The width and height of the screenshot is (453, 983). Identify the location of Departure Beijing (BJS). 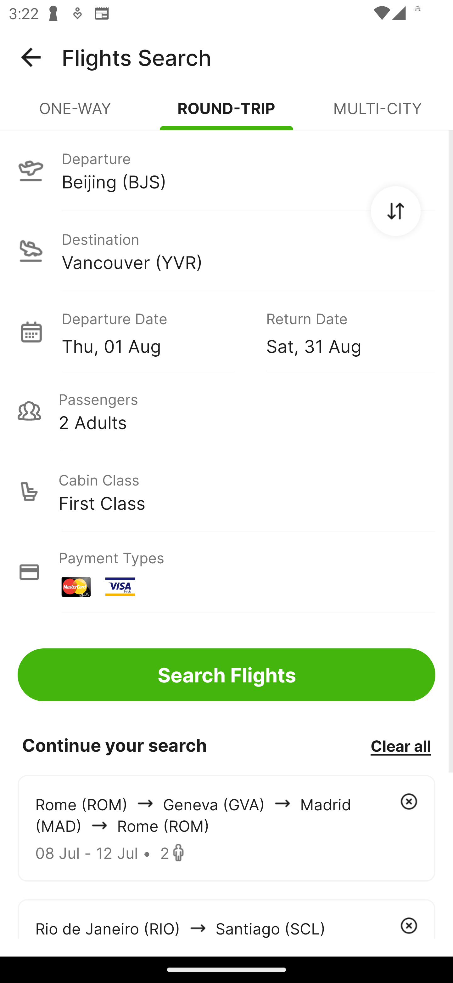
(226, 170).